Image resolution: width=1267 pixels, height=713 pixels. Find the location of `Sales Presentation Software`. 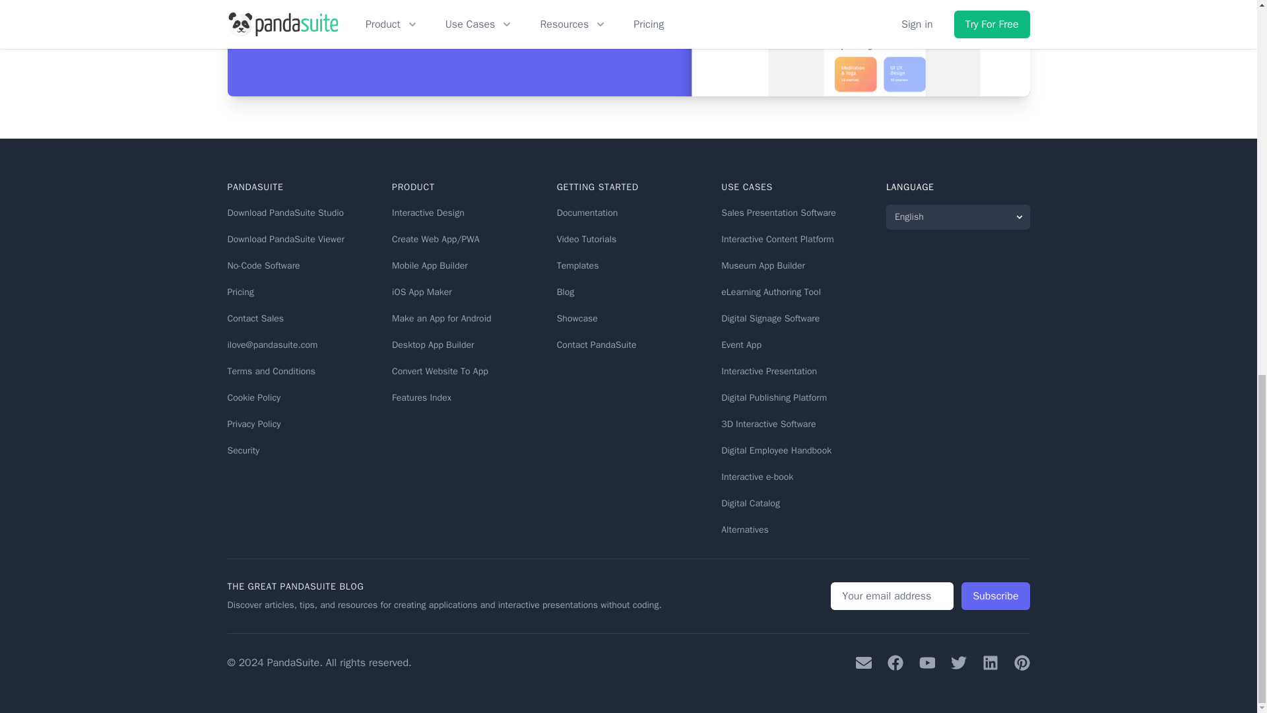

Sales Presentation Software is located at coordinates (779, 213).